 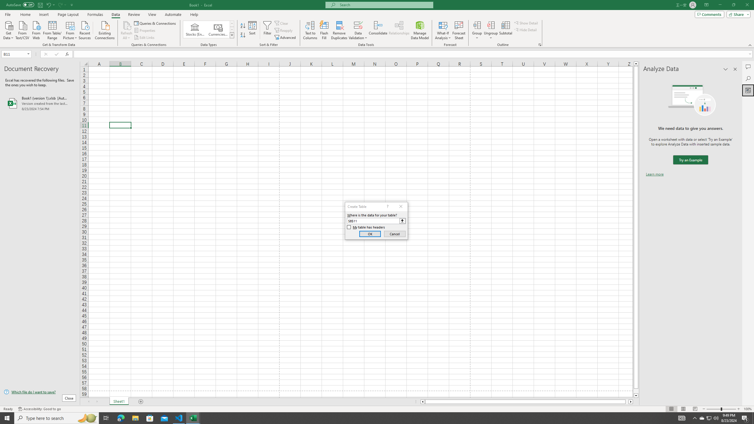 What do you see at coordinates (85, 30) in the screenshot?
I see `Recent Sources` at bounding box center [85, 30].